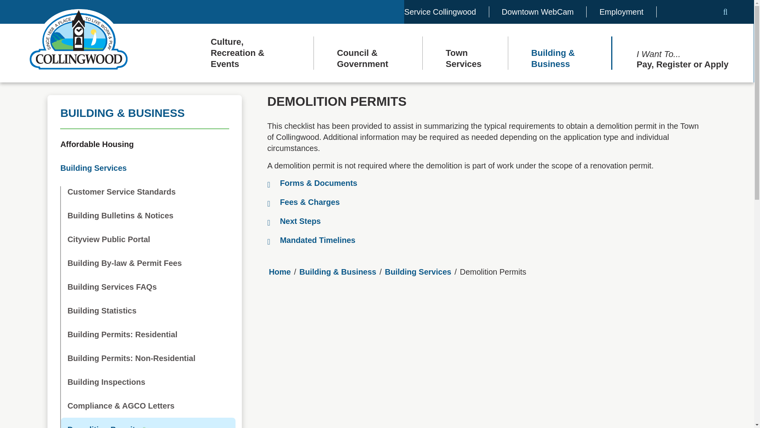 This screenshot has width=760, height=428. What do you see at coordinates (699, 12) in the screenshot?
I see `Enter the terms you wish to search for.` at bounding box center [699, 12].